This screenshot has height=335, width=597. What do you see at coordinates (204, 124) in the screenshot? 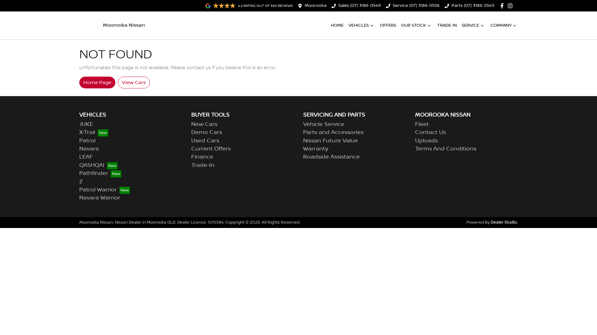
I see `New Cars` at bounding box center [204, 124].